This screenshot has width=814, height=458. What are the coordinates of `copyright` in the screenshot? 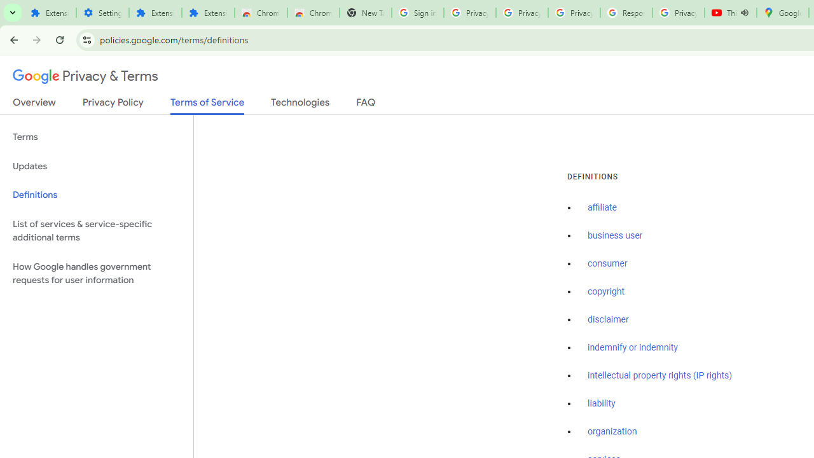 It's located at (605, 292).